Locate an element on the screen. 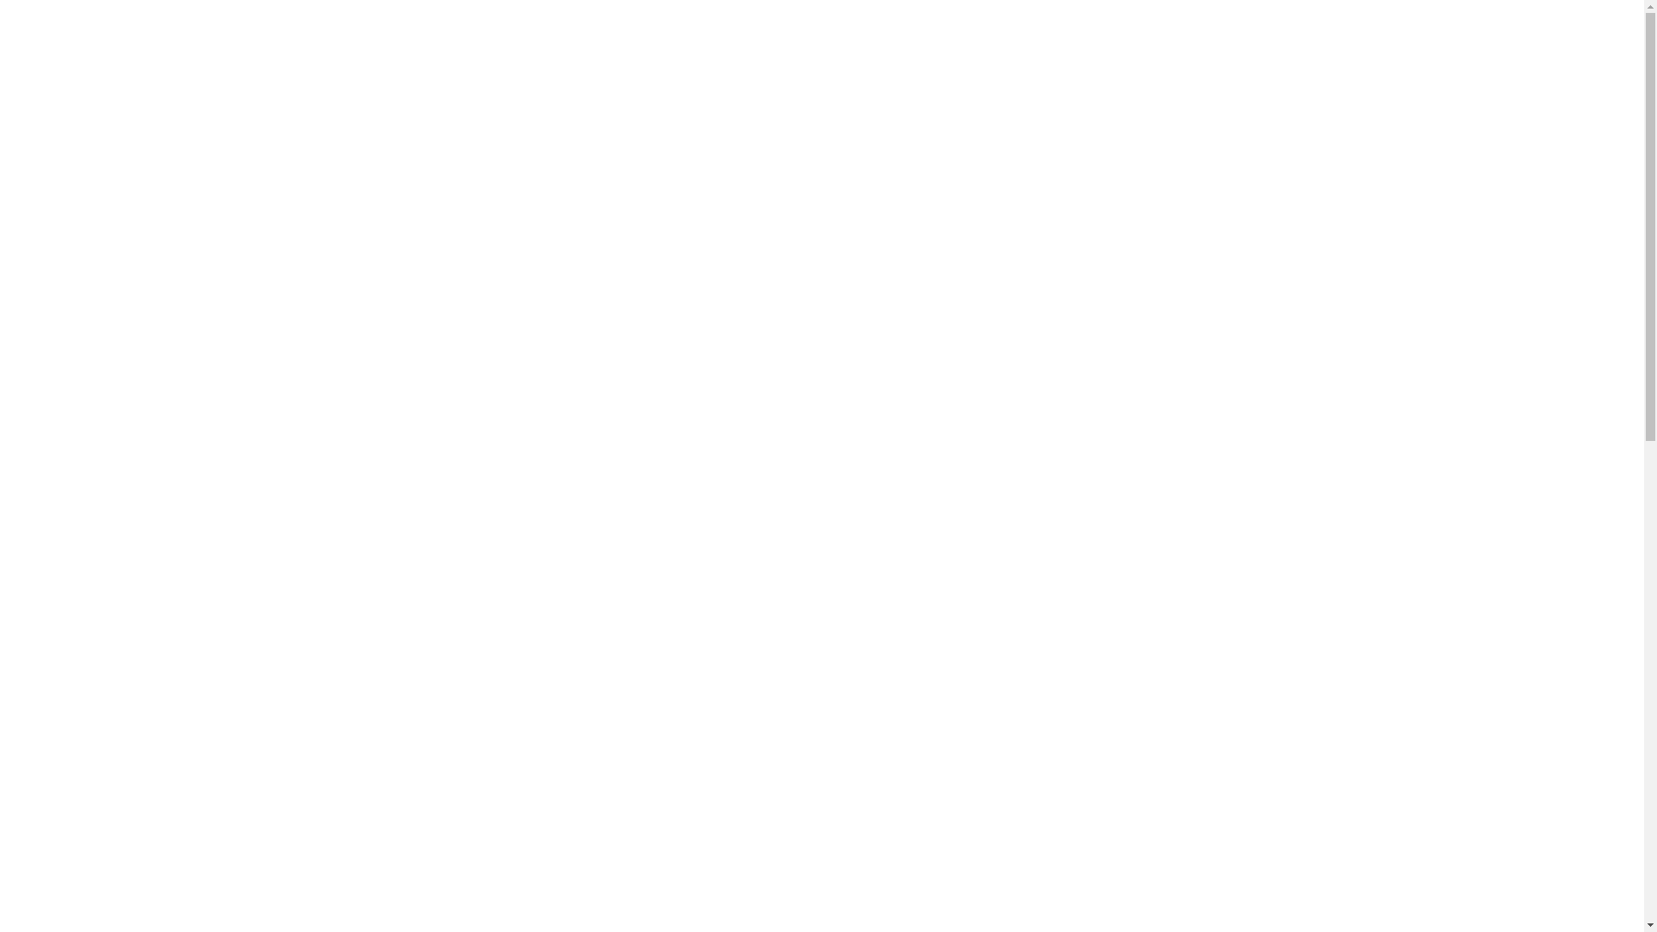 The width and height of the screenshot is (1657, 932). Fahrzeuge is located at coordinates (98, 292).